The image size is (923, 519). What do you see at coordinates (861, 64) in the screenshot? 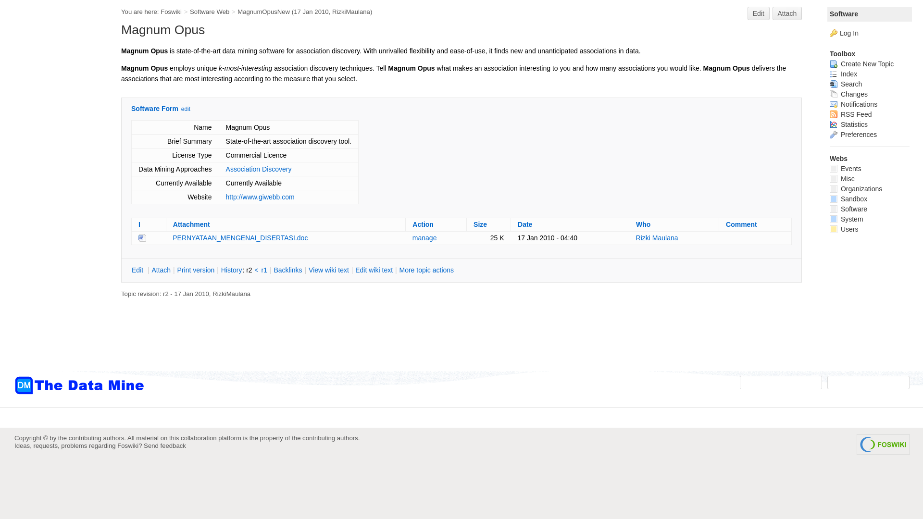
I see `Create New Topic` at bounding box center [861, 64].